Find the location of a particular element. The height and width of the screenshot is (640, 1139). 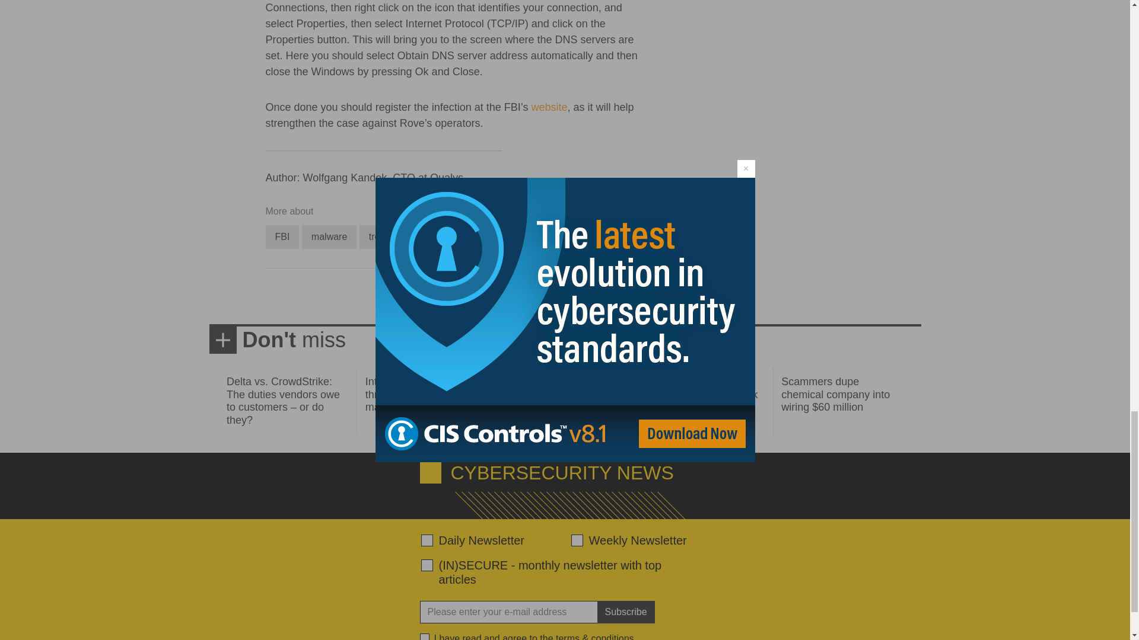

malware is located at coordinates (329, 237).